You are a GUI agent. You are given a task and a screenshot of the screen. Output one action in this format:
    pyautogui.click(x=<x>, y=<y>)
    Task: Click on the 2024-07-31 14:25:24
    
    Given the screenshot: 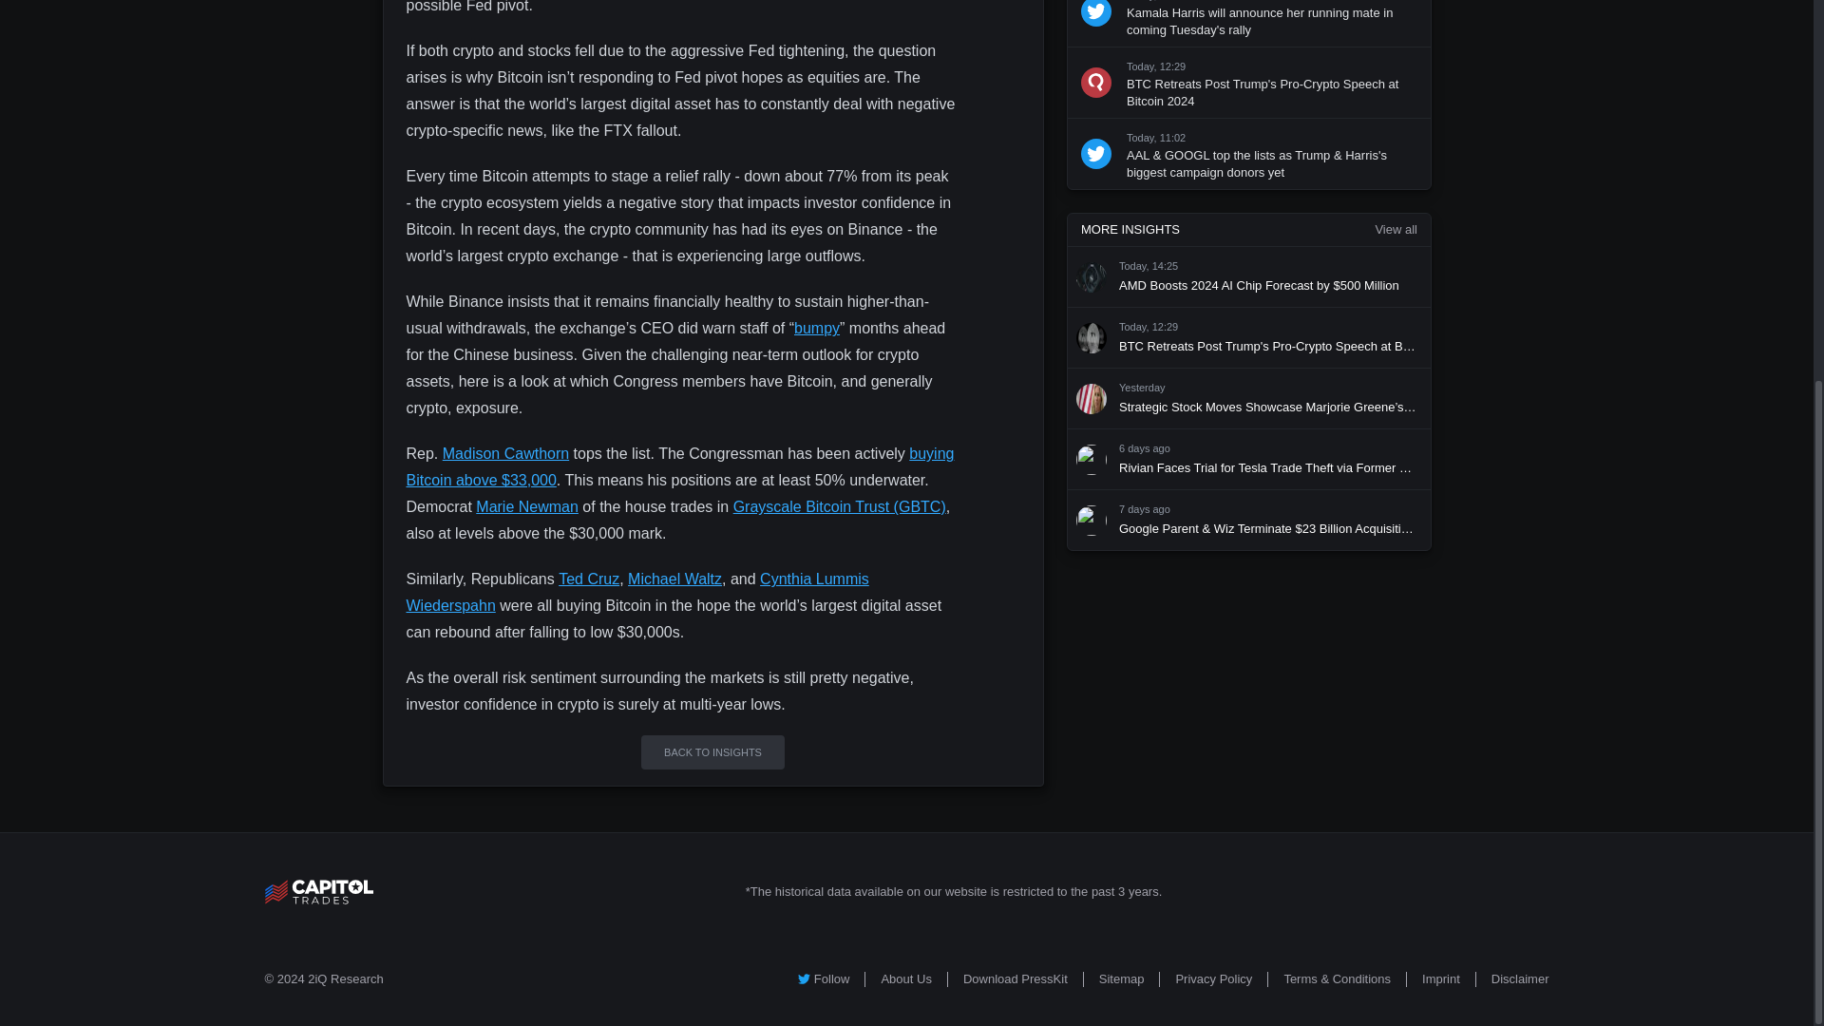 What is the action you would take?
    pyautogui.click(x=1149, y=267)
    